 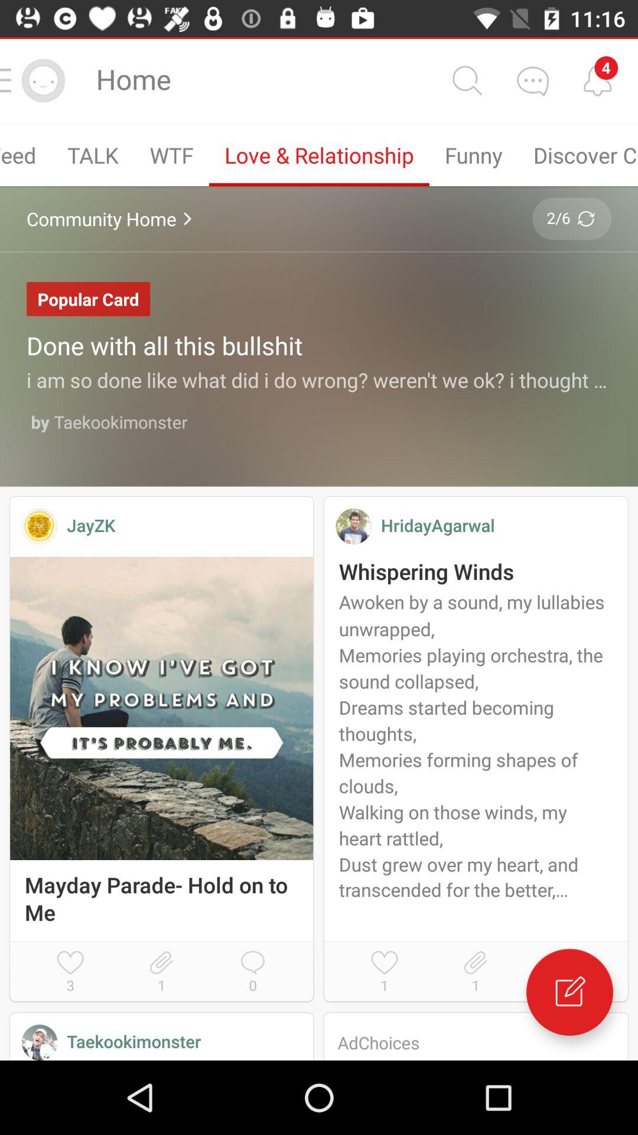 I want to click on click notification, so click(x=597, y=80).